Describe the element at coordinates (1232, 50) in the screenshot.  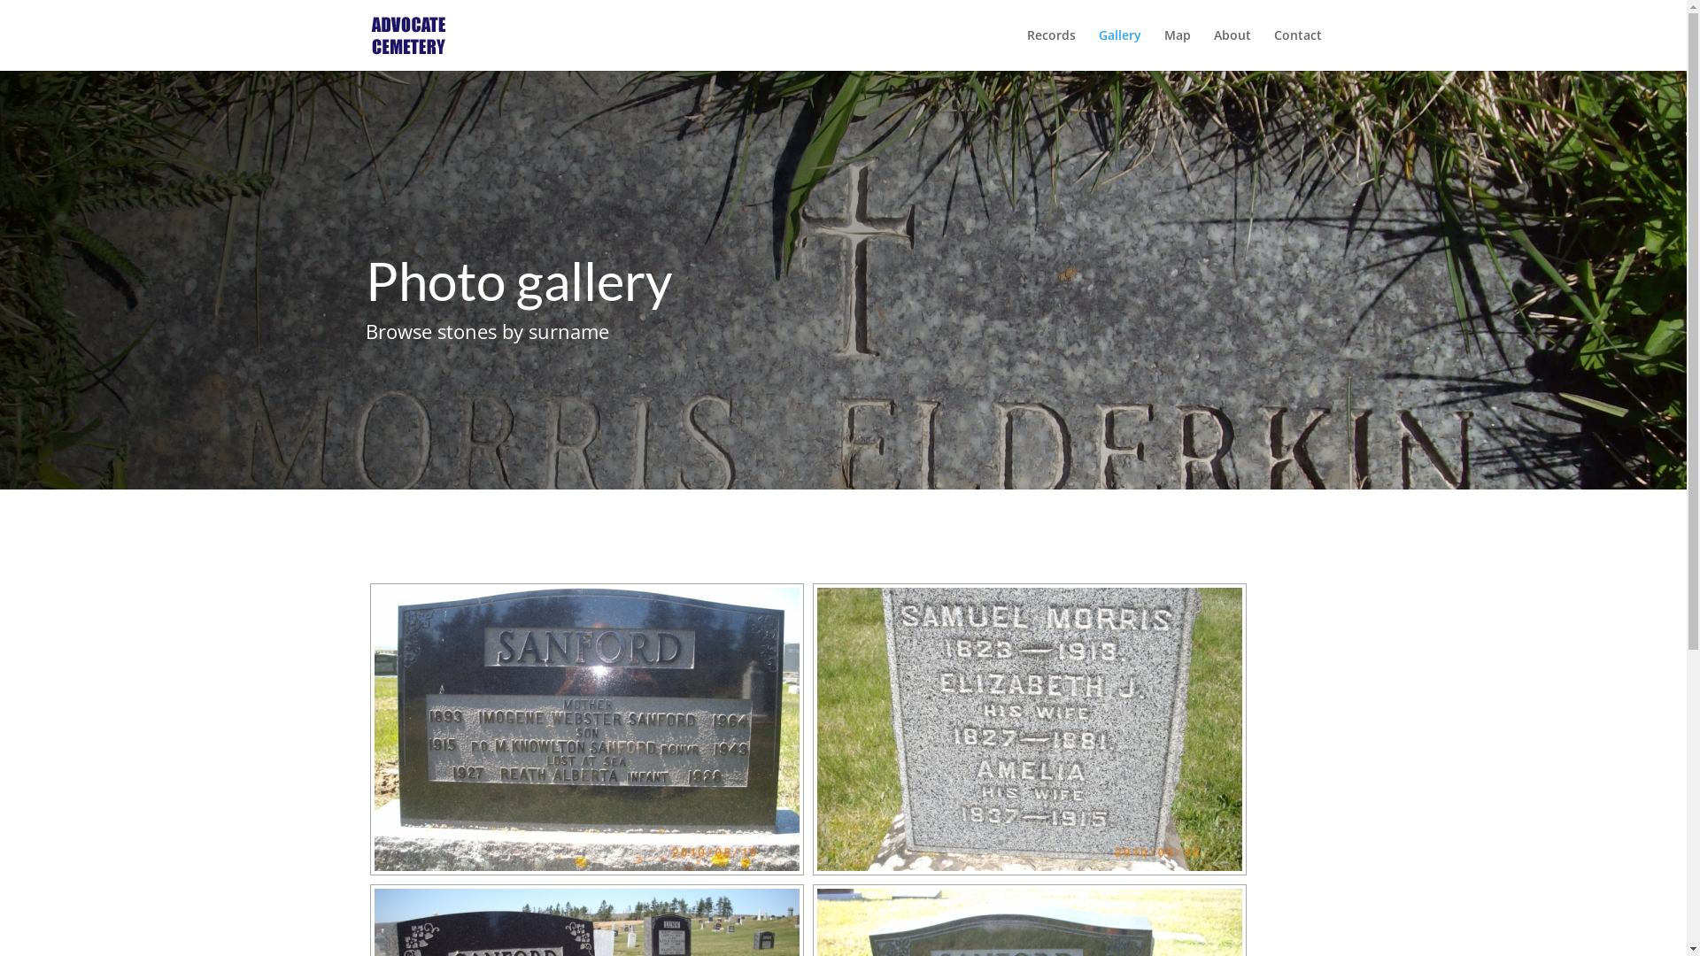
I see `About` at that location.